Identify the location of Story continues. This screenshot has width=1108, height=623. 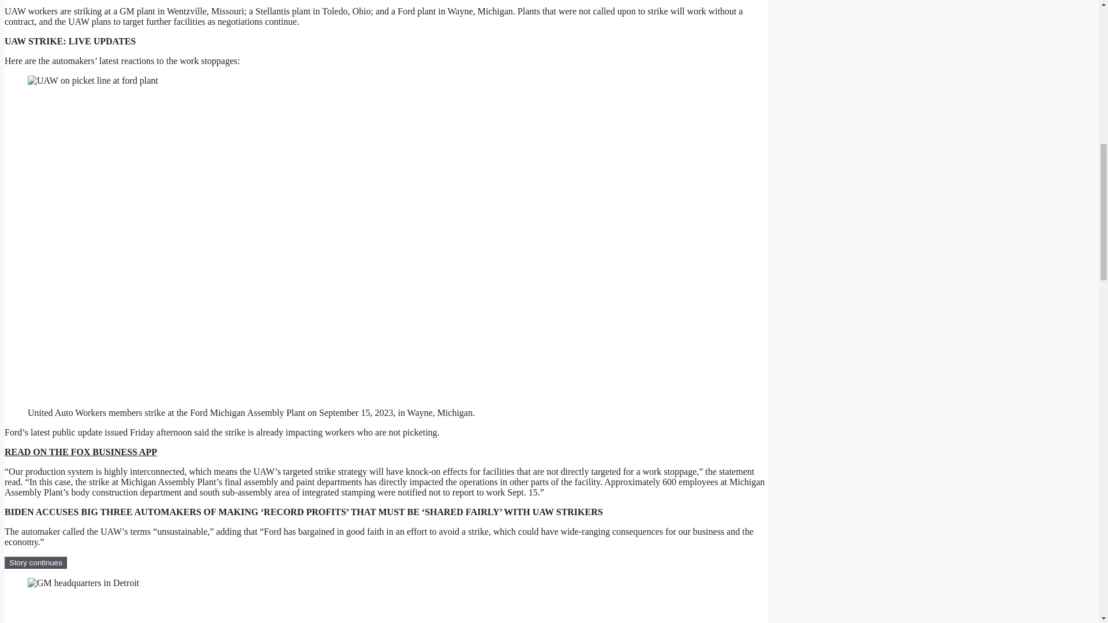
(35, 563).